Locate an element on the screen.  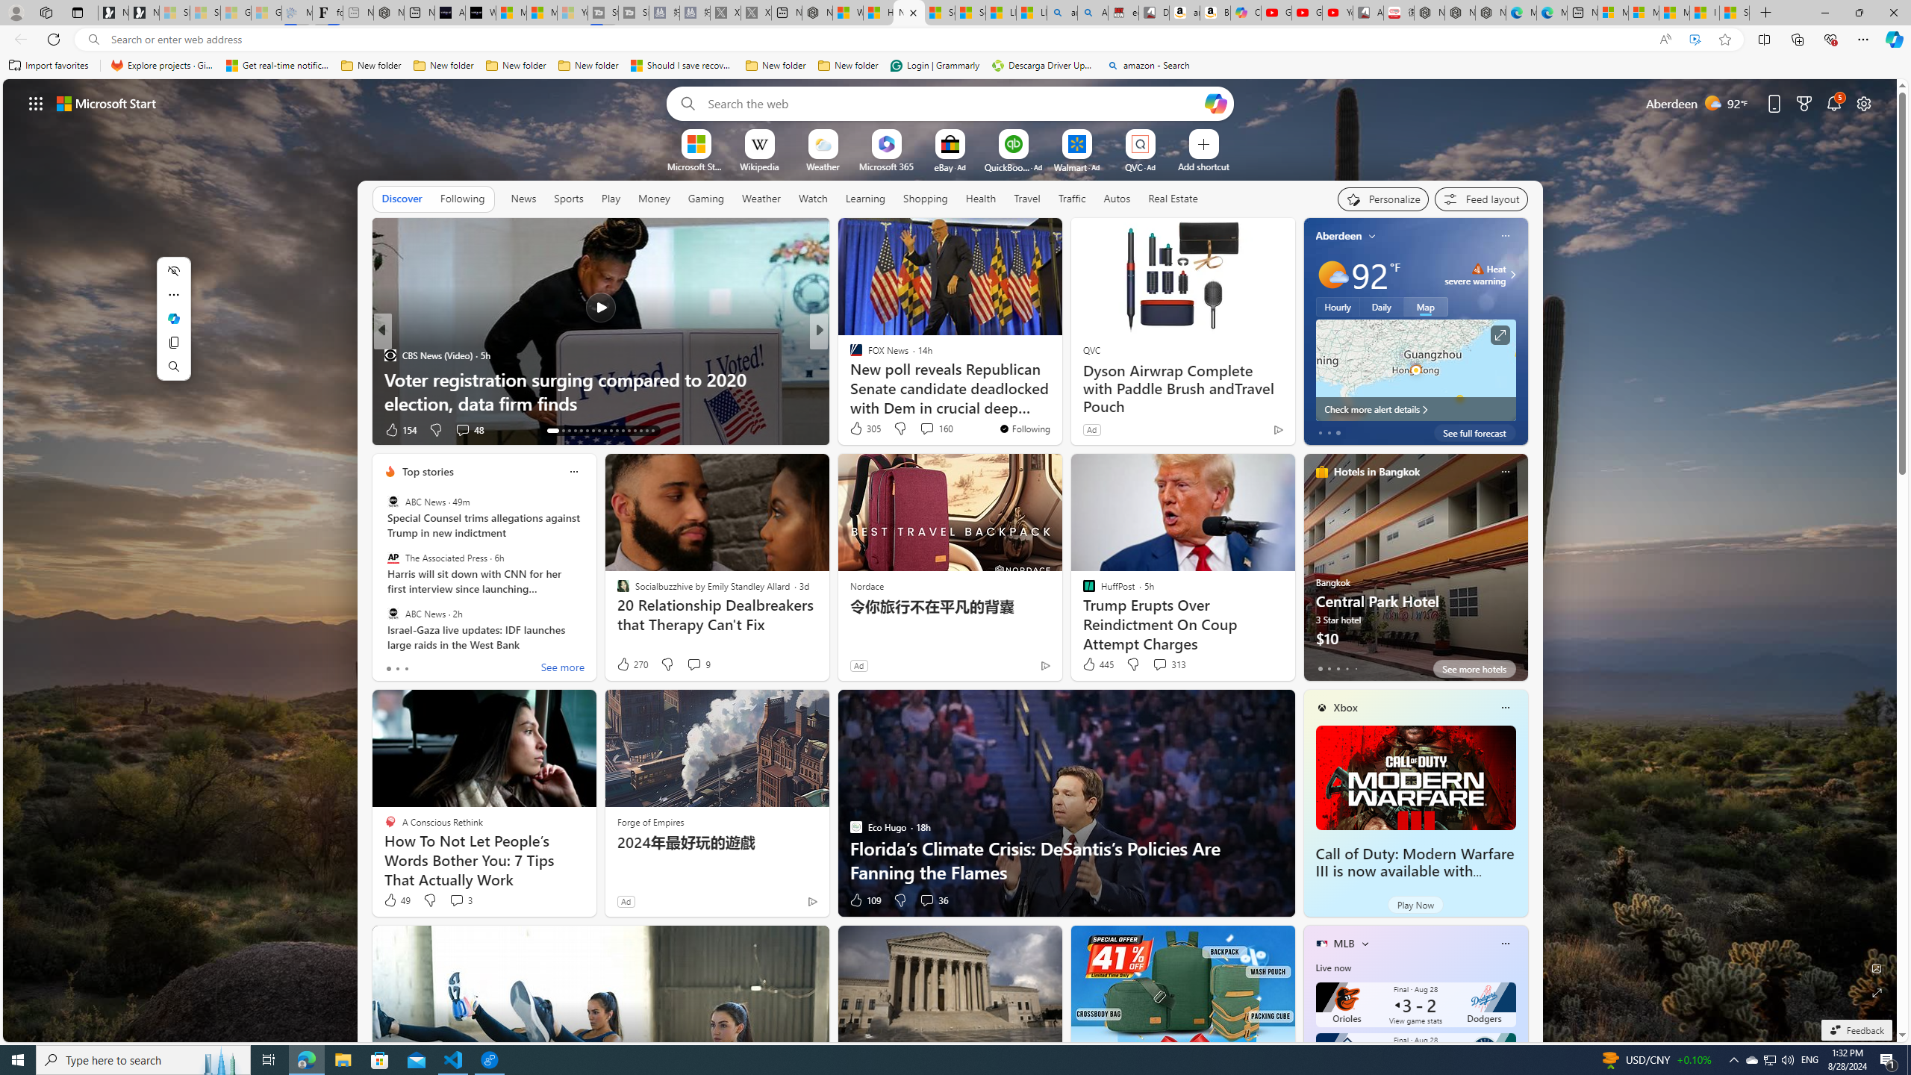
amazon.in/dp/B0CX59H5W7/?tag=gsmcom05-21 is located at coordinates (1185, 13).